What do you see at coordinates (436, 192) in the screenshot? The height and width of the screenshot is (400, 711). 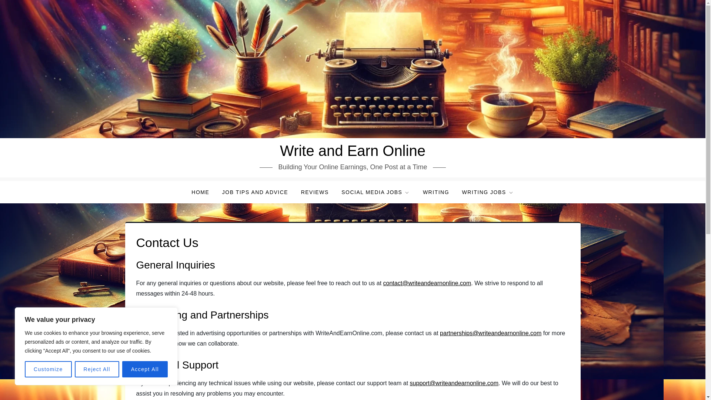 I see `WRITING` at bounding box center [436, 192].